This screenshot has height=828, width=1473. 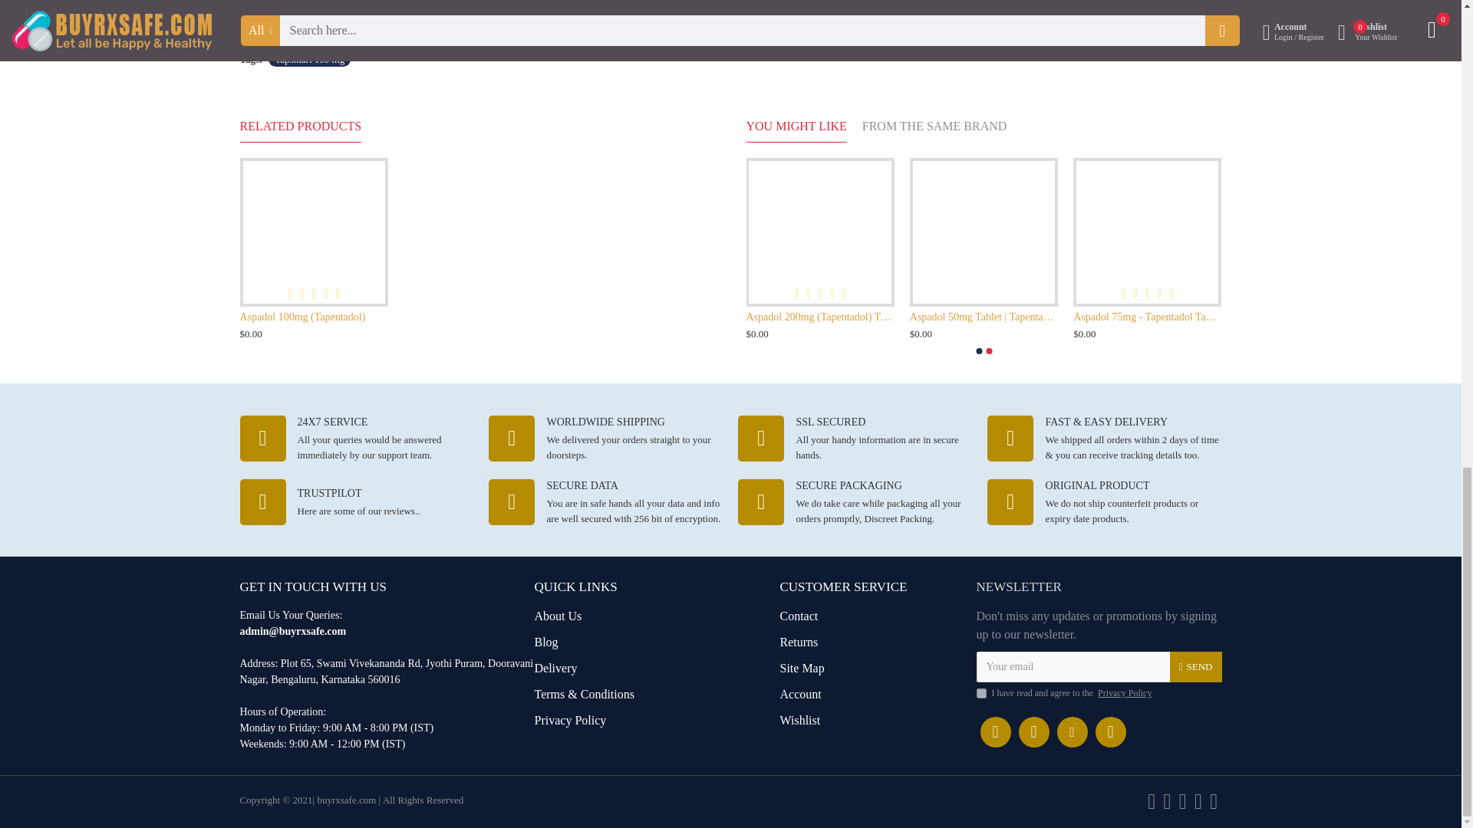 I want to click on 1, so click(x=980, y=693).